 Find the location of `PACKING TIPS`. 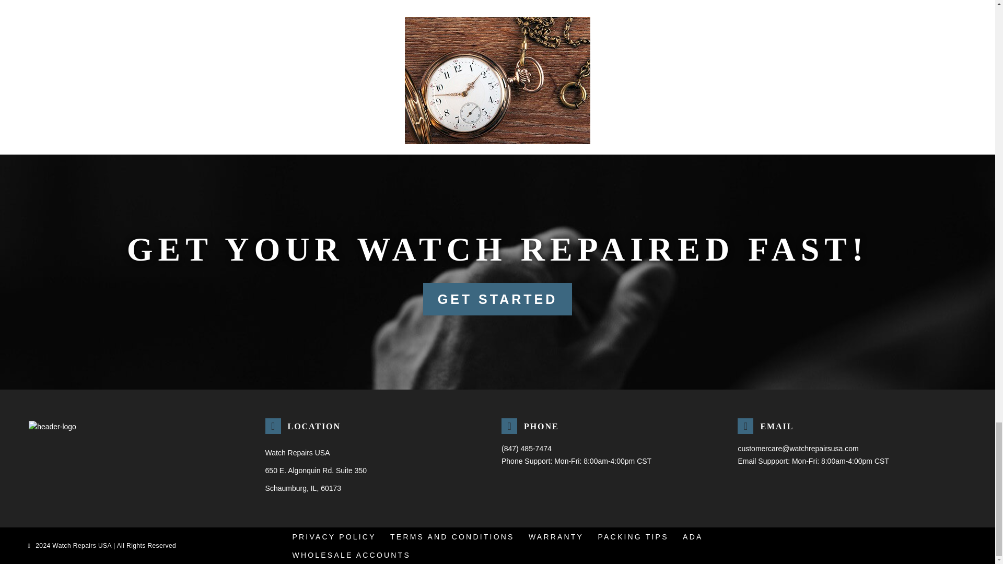

PACKING TIPS is located at coordinates (633, 536).